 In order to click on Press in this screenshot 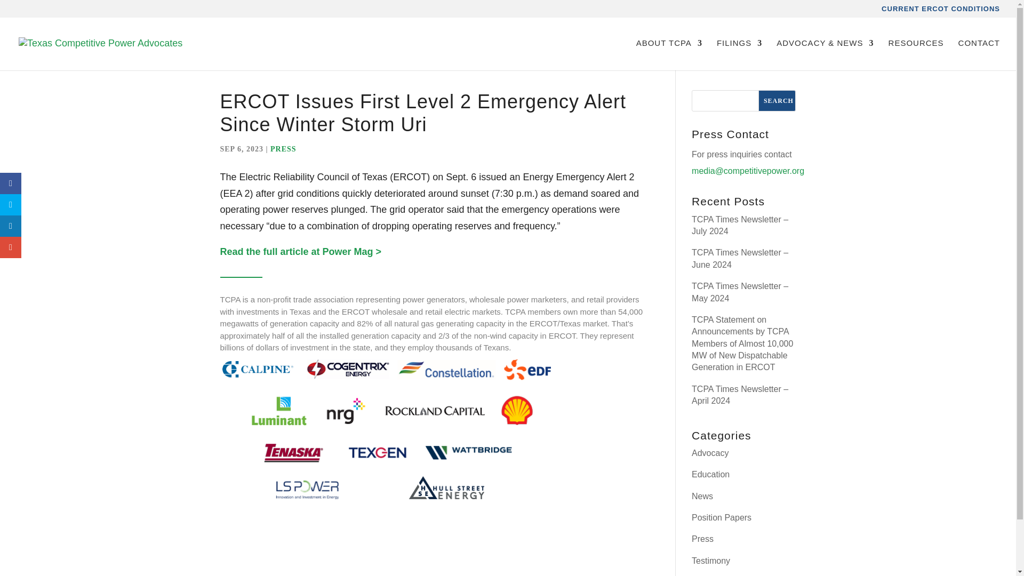, I will do `click(703, 539)`.